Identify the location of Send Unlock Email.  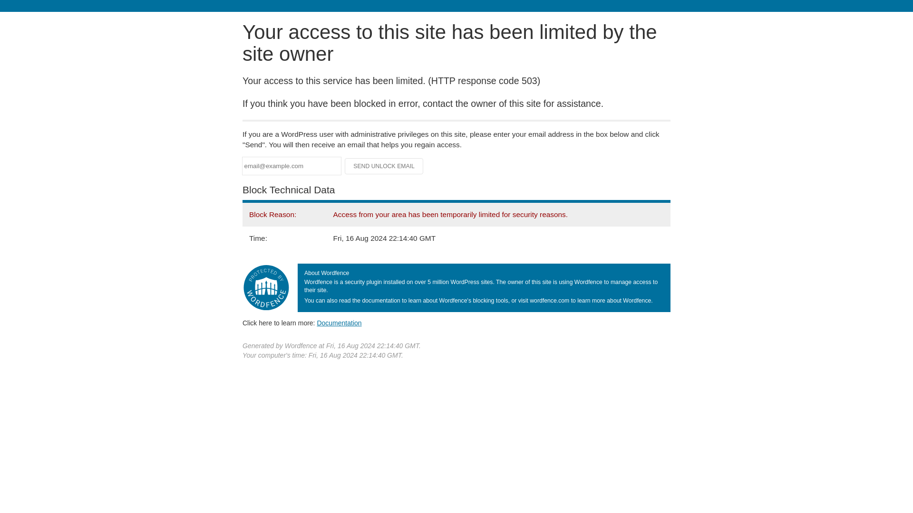
(384, 166).